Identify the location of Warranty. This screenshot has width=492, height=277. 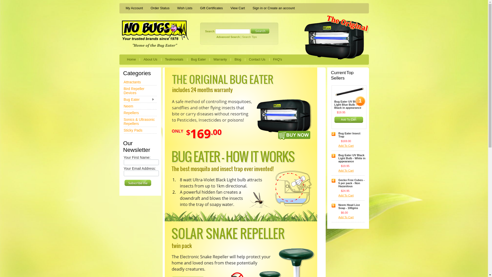
(220, 59).